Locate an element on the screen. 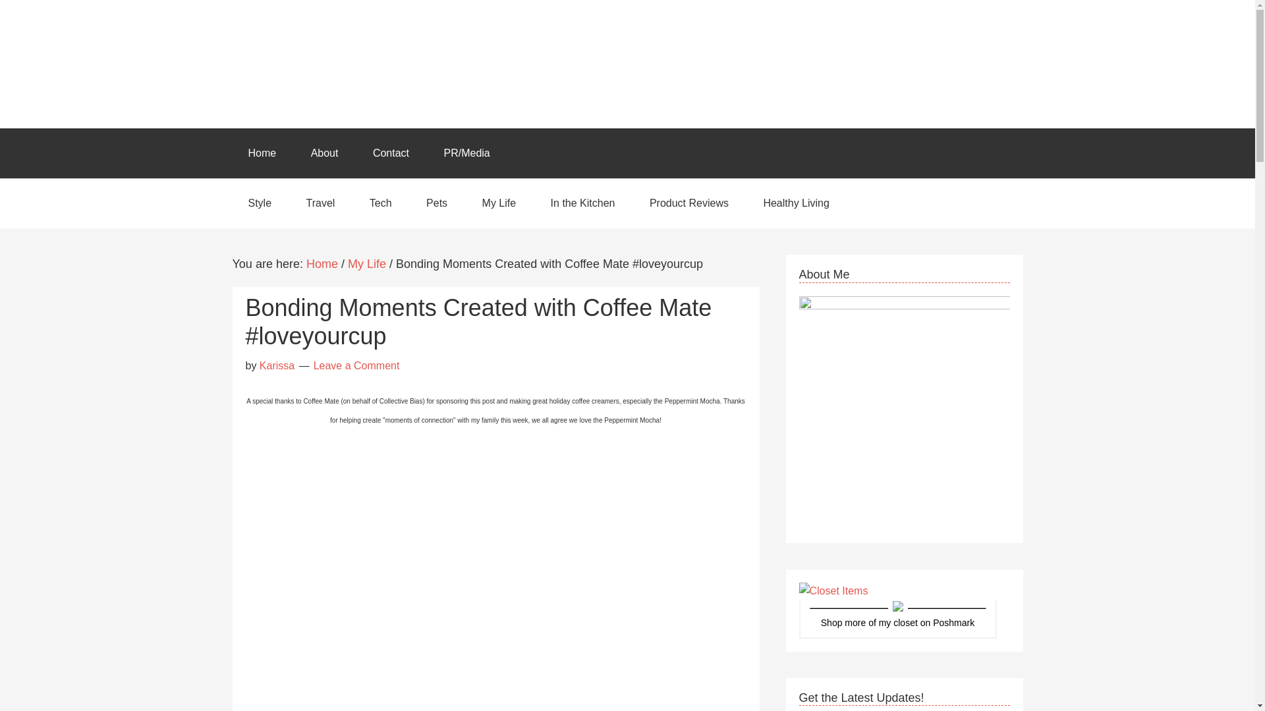 This screenshot has width=1265, height=711. Poshmark is located at coordinates (953, 623).